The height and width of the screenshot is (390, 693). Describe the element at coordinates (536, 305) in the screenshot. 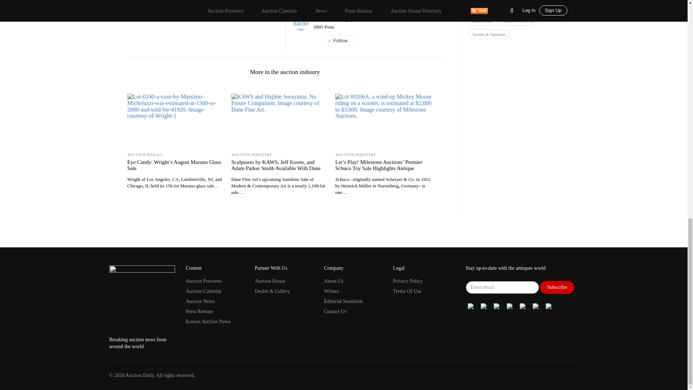

I see `Pinterest` at that location.